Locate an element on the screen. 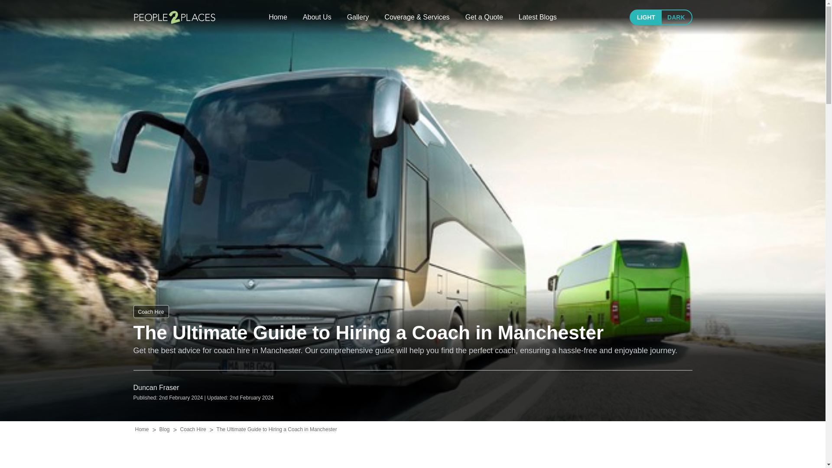 The height and width of the screenshot is (468, 832). Latest Blogs is located at coordinates (537, 17).